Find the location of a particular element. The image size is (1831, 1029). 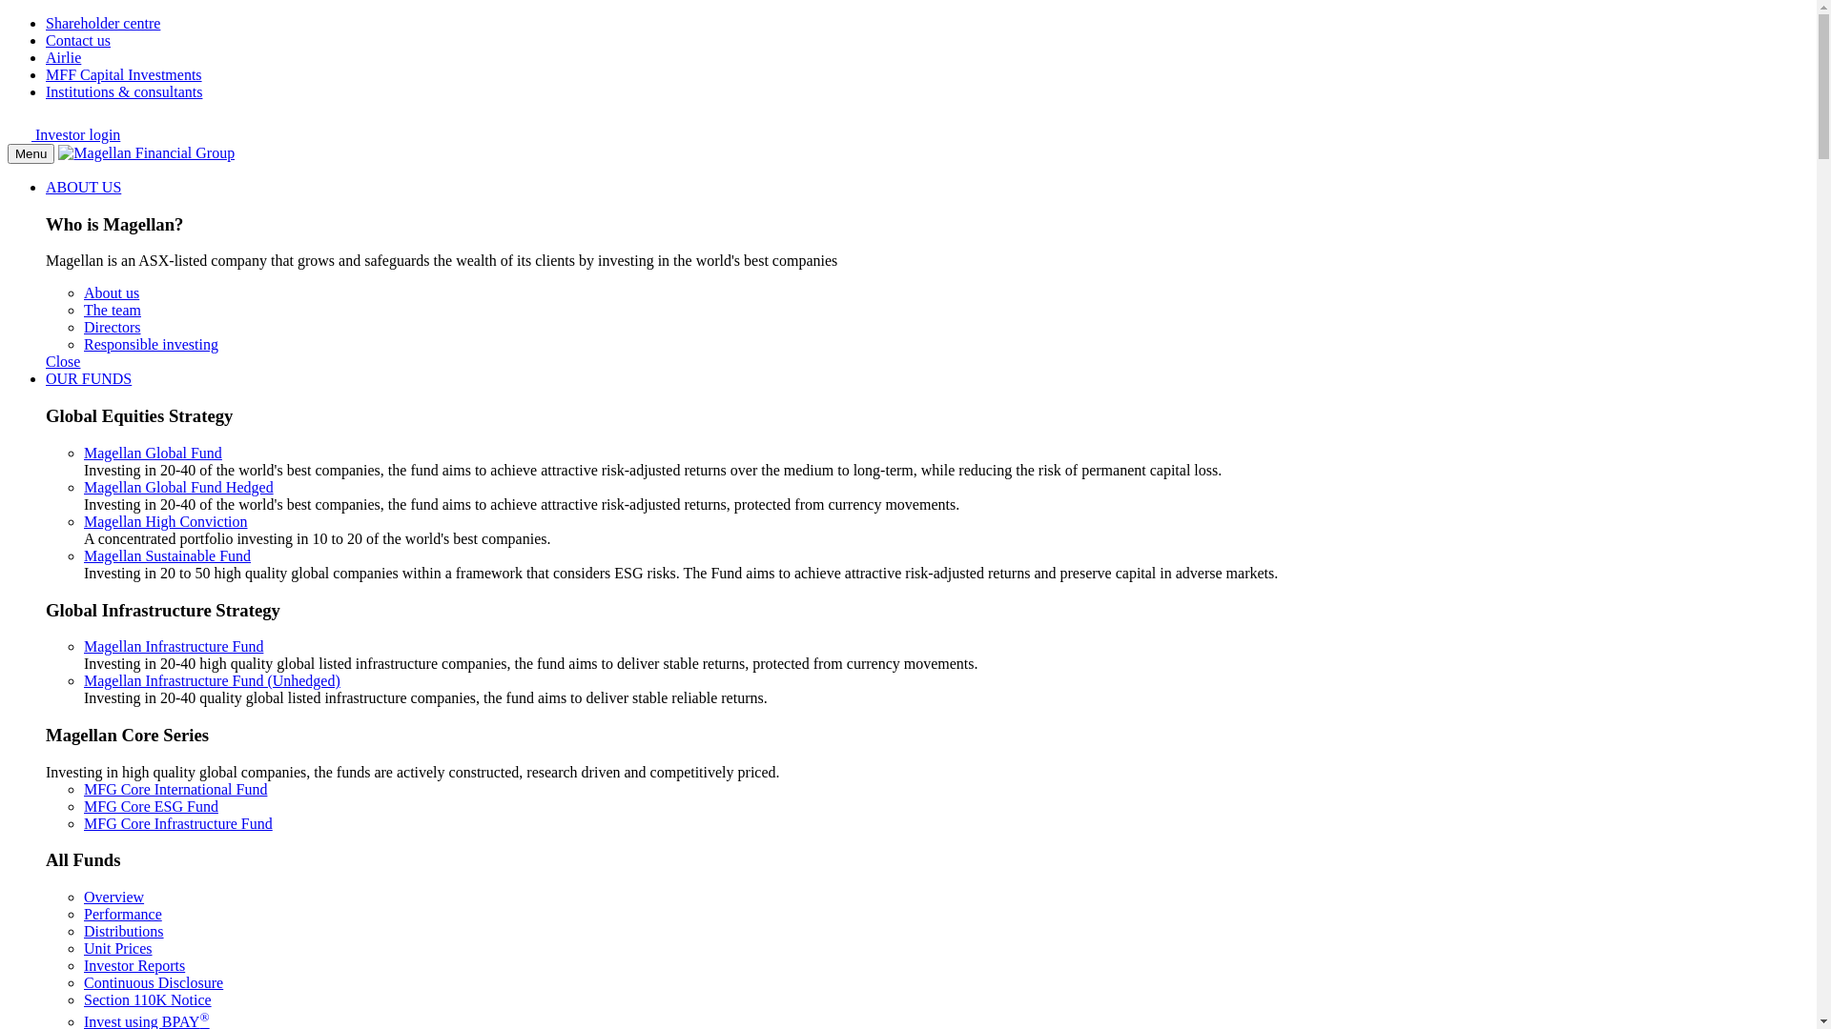

Airlie is located at coordinates (63, 57).